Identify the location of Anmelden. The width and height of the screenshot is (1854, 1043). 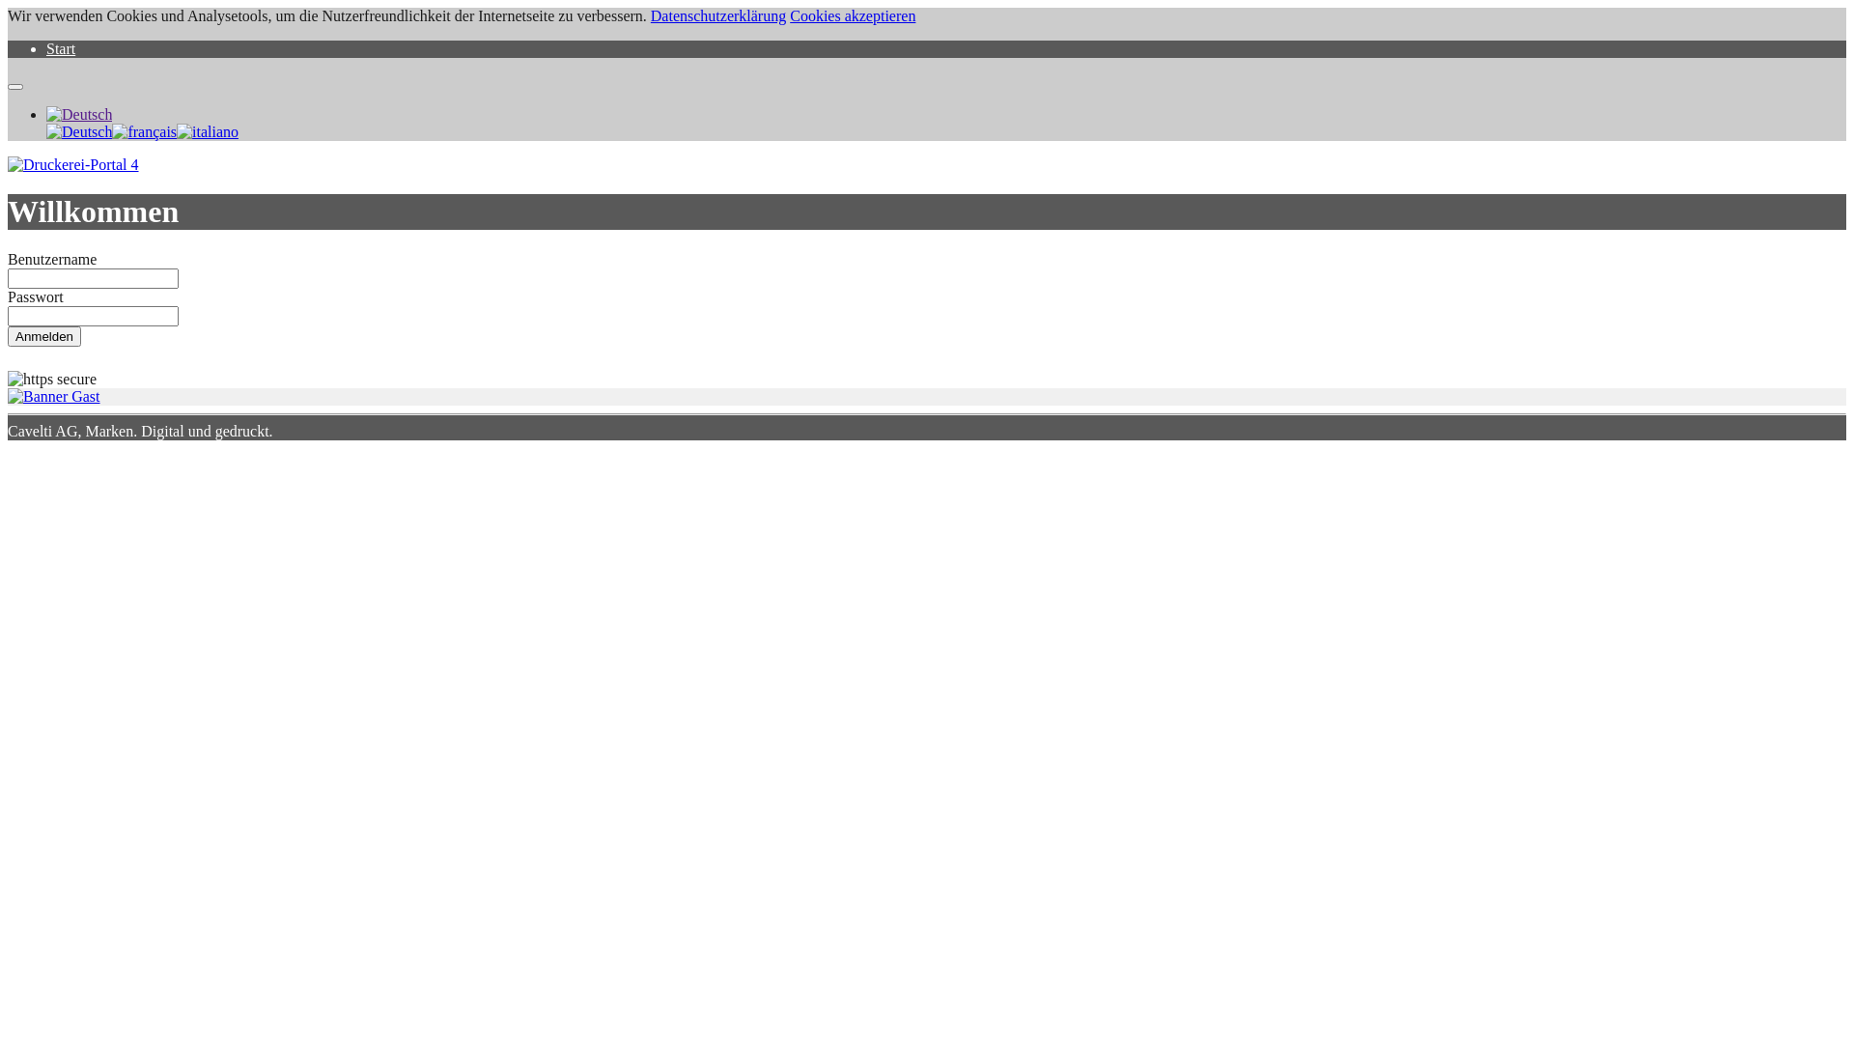
(44, 336).